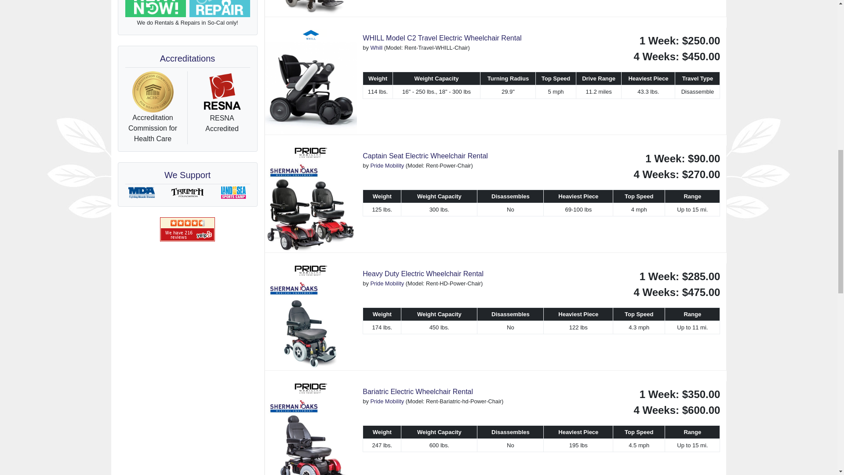 This screenshot has width=844, height=475. What do you see at coordinates (311, 317) in the screenshot?
I see `Heavy Duty Electric Wheelchair Rental` at bounding box center [311, 317].